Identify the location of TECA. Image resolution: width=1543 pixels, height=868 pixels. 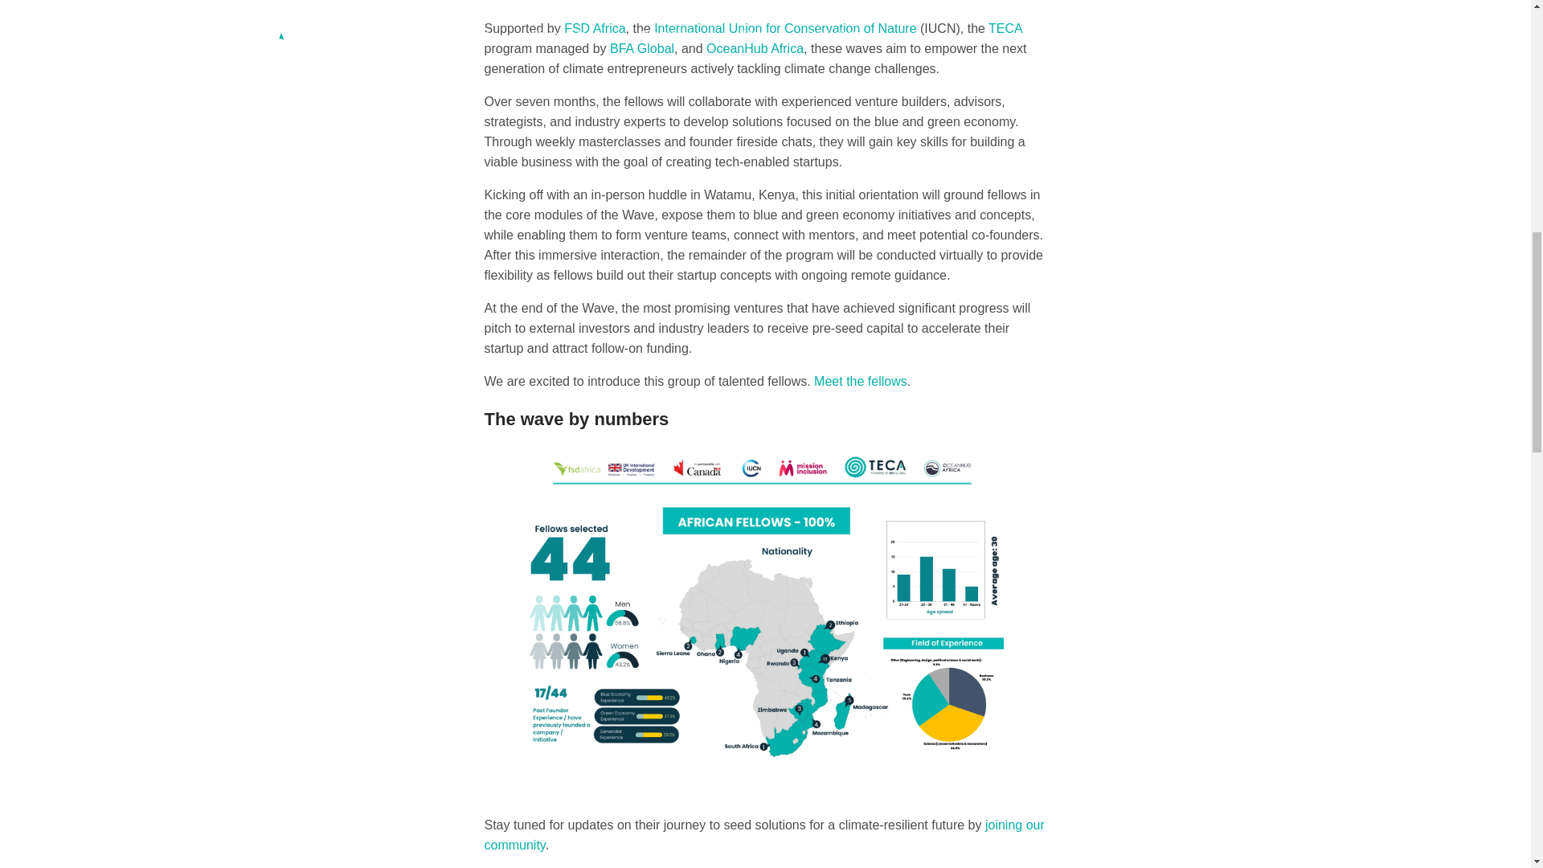
(1005, 29).